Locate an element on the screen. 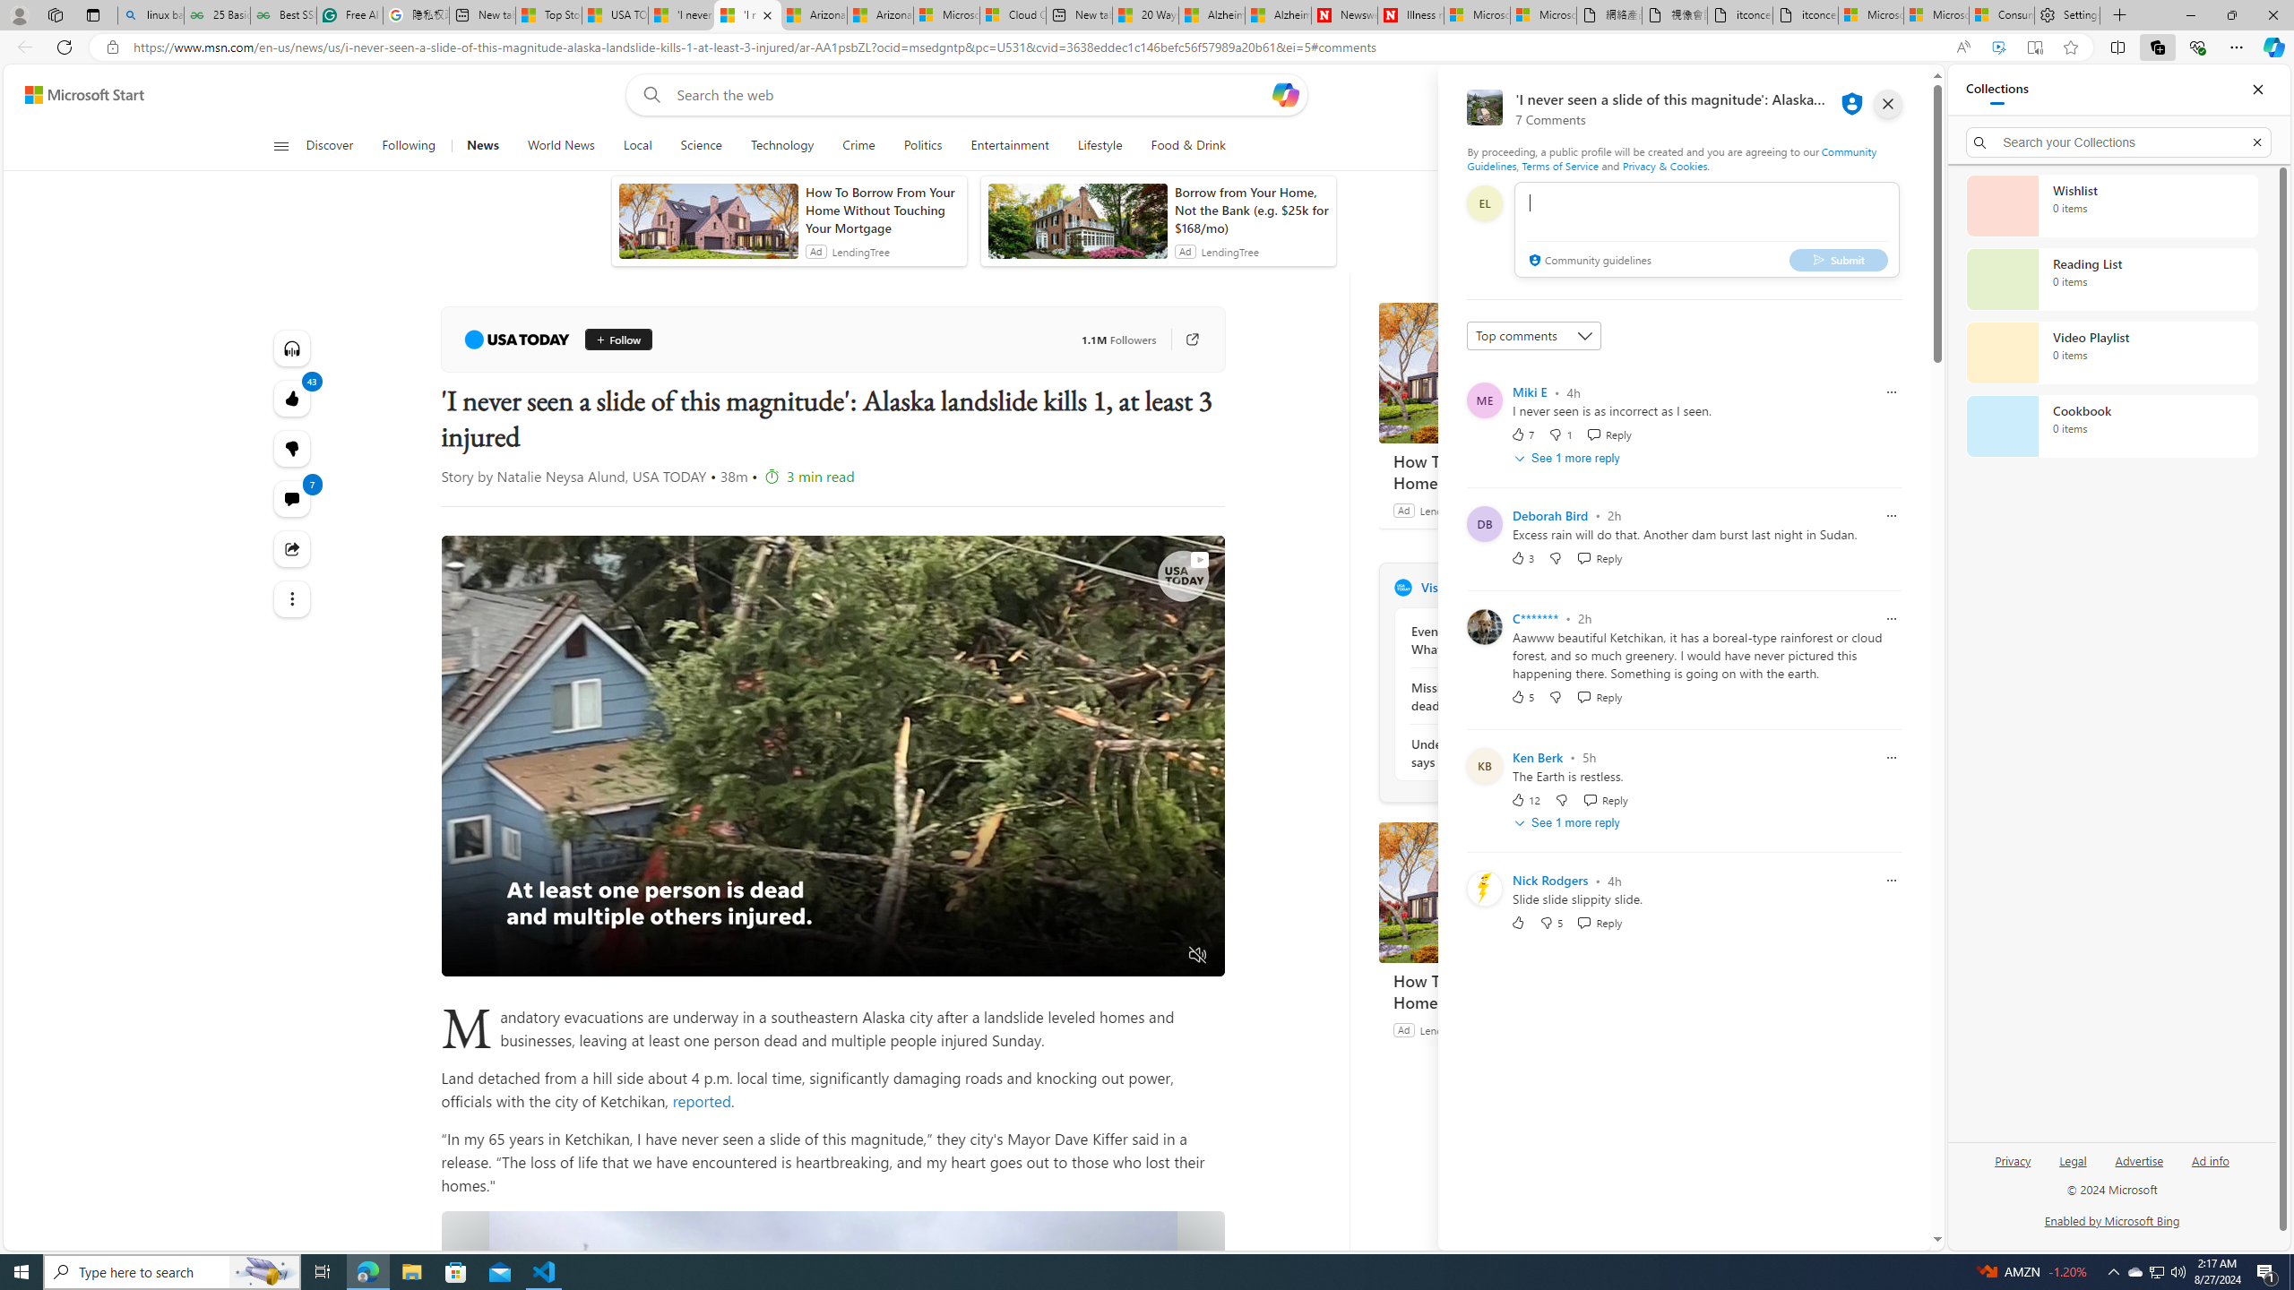 Image resolution: width=2294 pixels, height=1290 pixels. Food & Drink is located at coordinates (1180, 146).